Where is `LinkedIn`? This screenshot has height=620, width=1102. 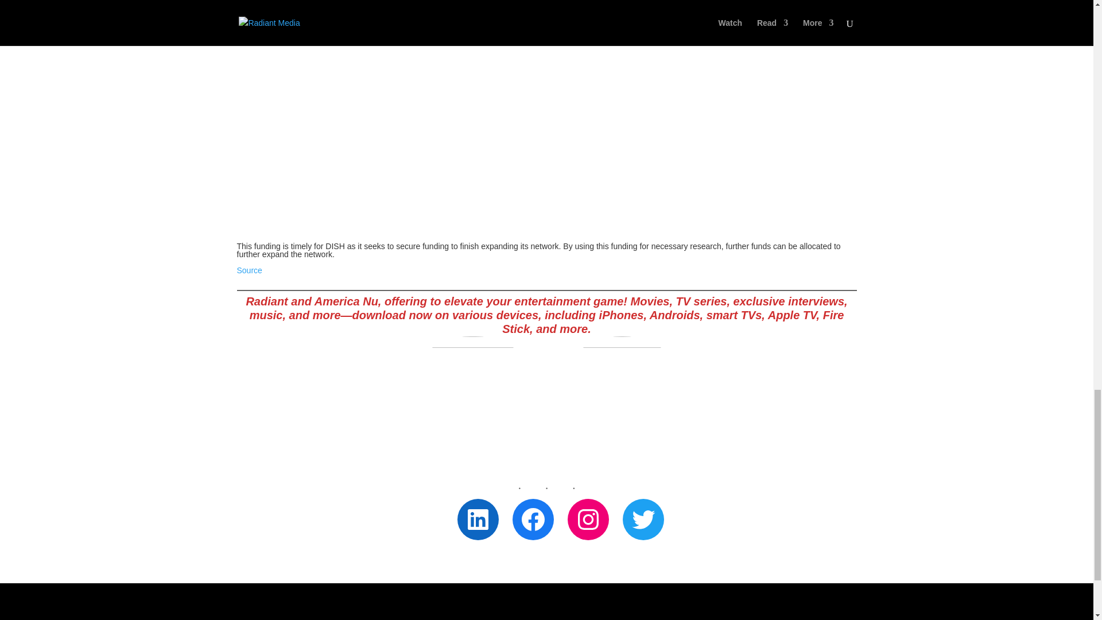 LinkedIn is located at coordinates (478, 519).